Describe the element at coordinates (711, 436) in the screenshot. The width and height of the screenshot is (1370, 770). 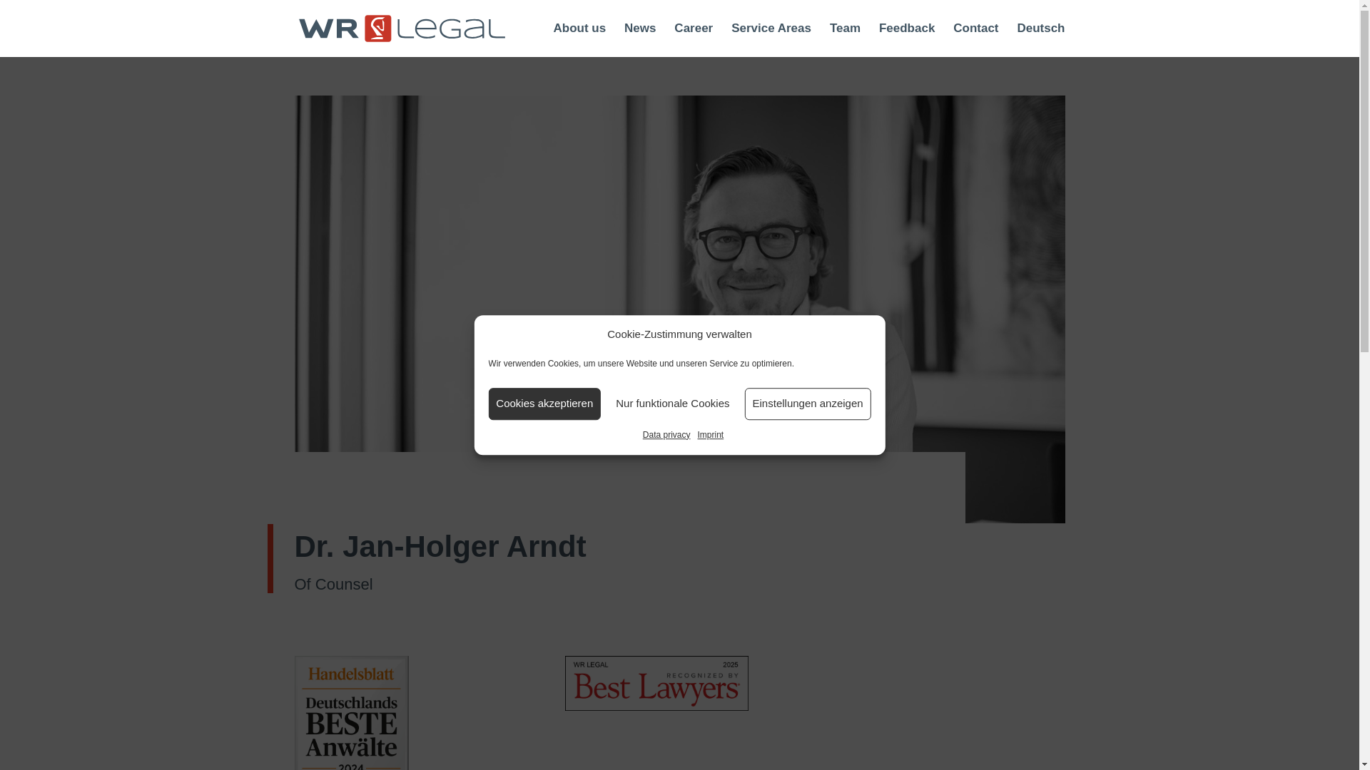
I see `Imprint` at that location.